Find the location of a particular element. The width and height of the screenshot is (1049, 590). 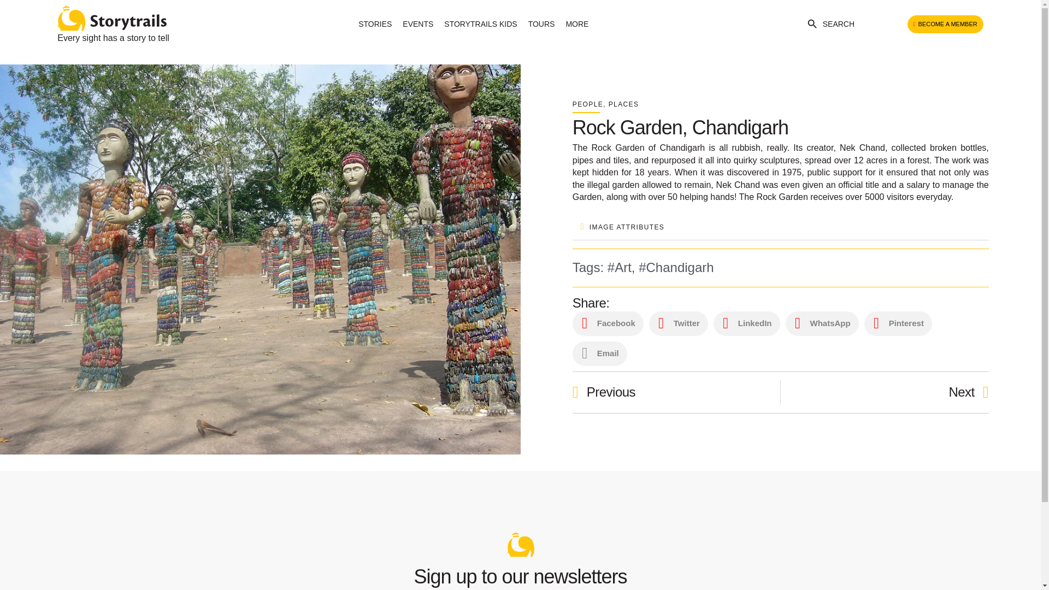

TOURS is located at coordinates (541, 23).